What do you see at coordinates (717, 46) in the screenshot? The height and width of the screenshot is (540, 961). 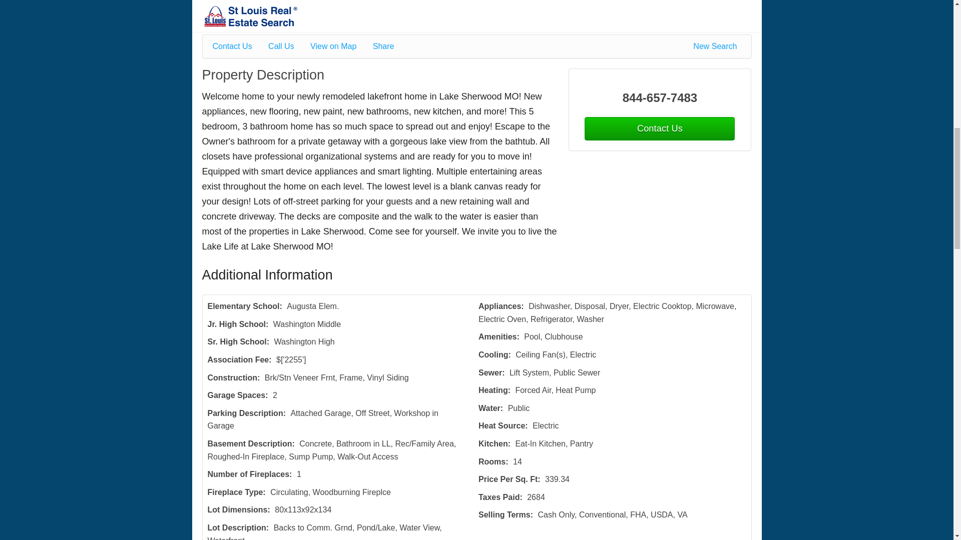 I see `New Search` at bounding box center [717, 46].